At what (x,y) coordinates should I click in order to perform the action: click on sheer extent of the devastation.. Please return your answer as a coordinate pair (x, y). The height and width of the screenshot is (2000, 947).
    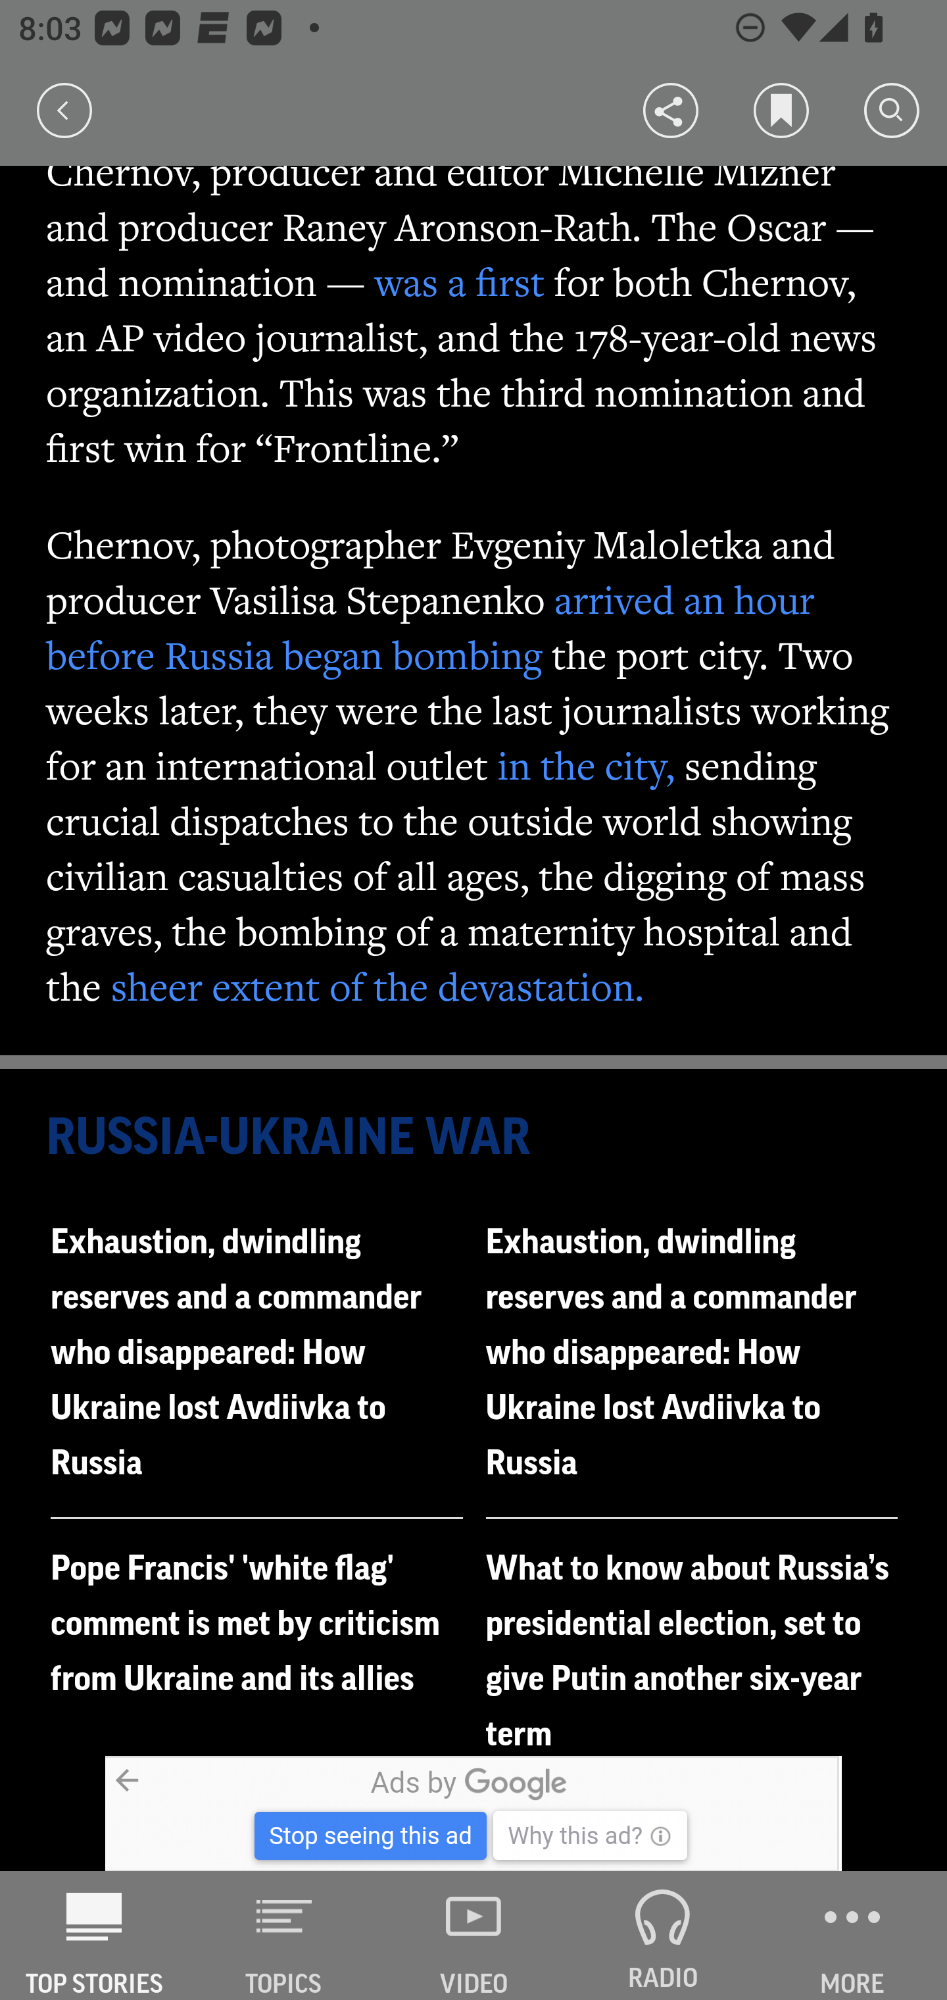
    Looking at the image, I should click on (377, 986).